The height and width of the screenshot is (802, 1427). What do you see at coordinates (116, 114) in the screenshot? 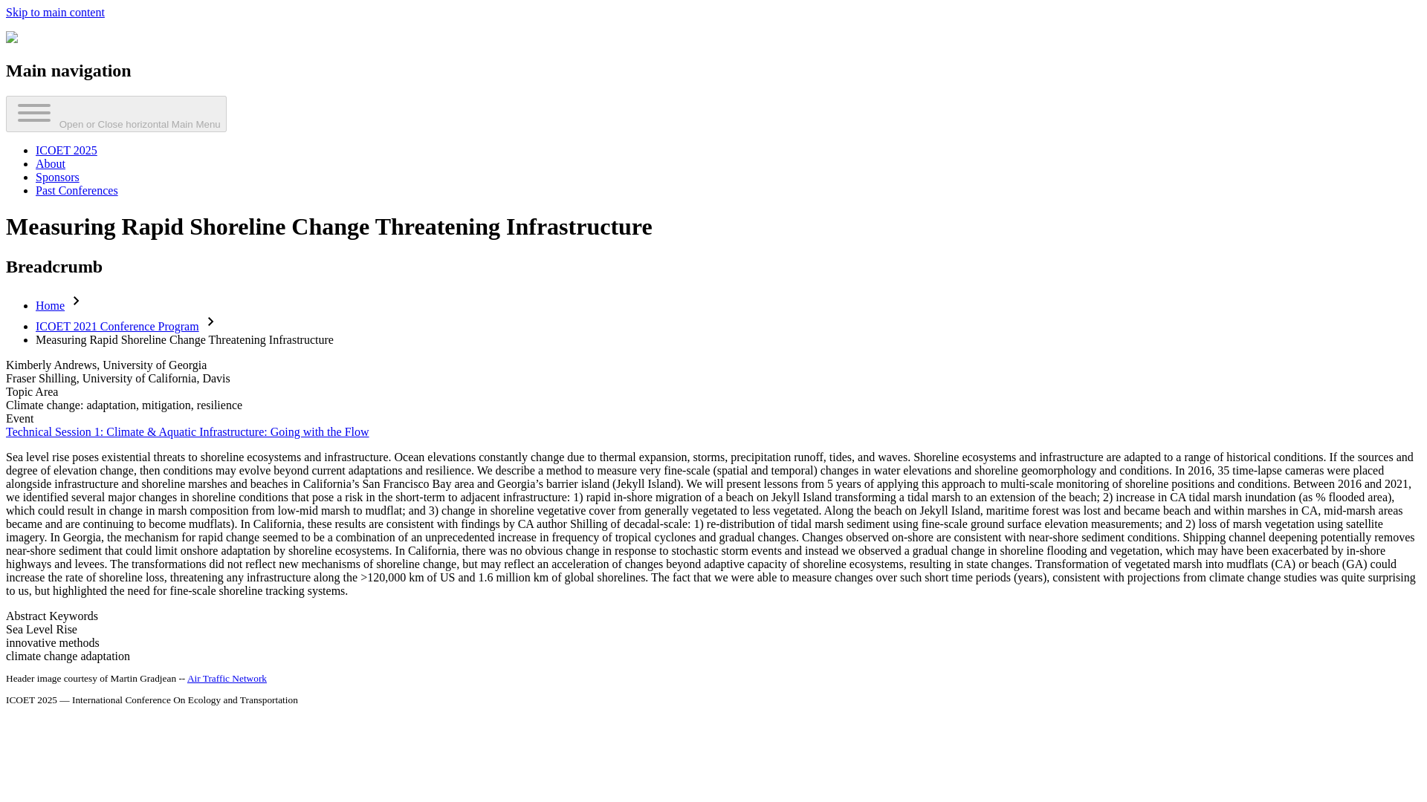
I see `Open or Close horizontal Main Menu` at bounding box center [116, 114].